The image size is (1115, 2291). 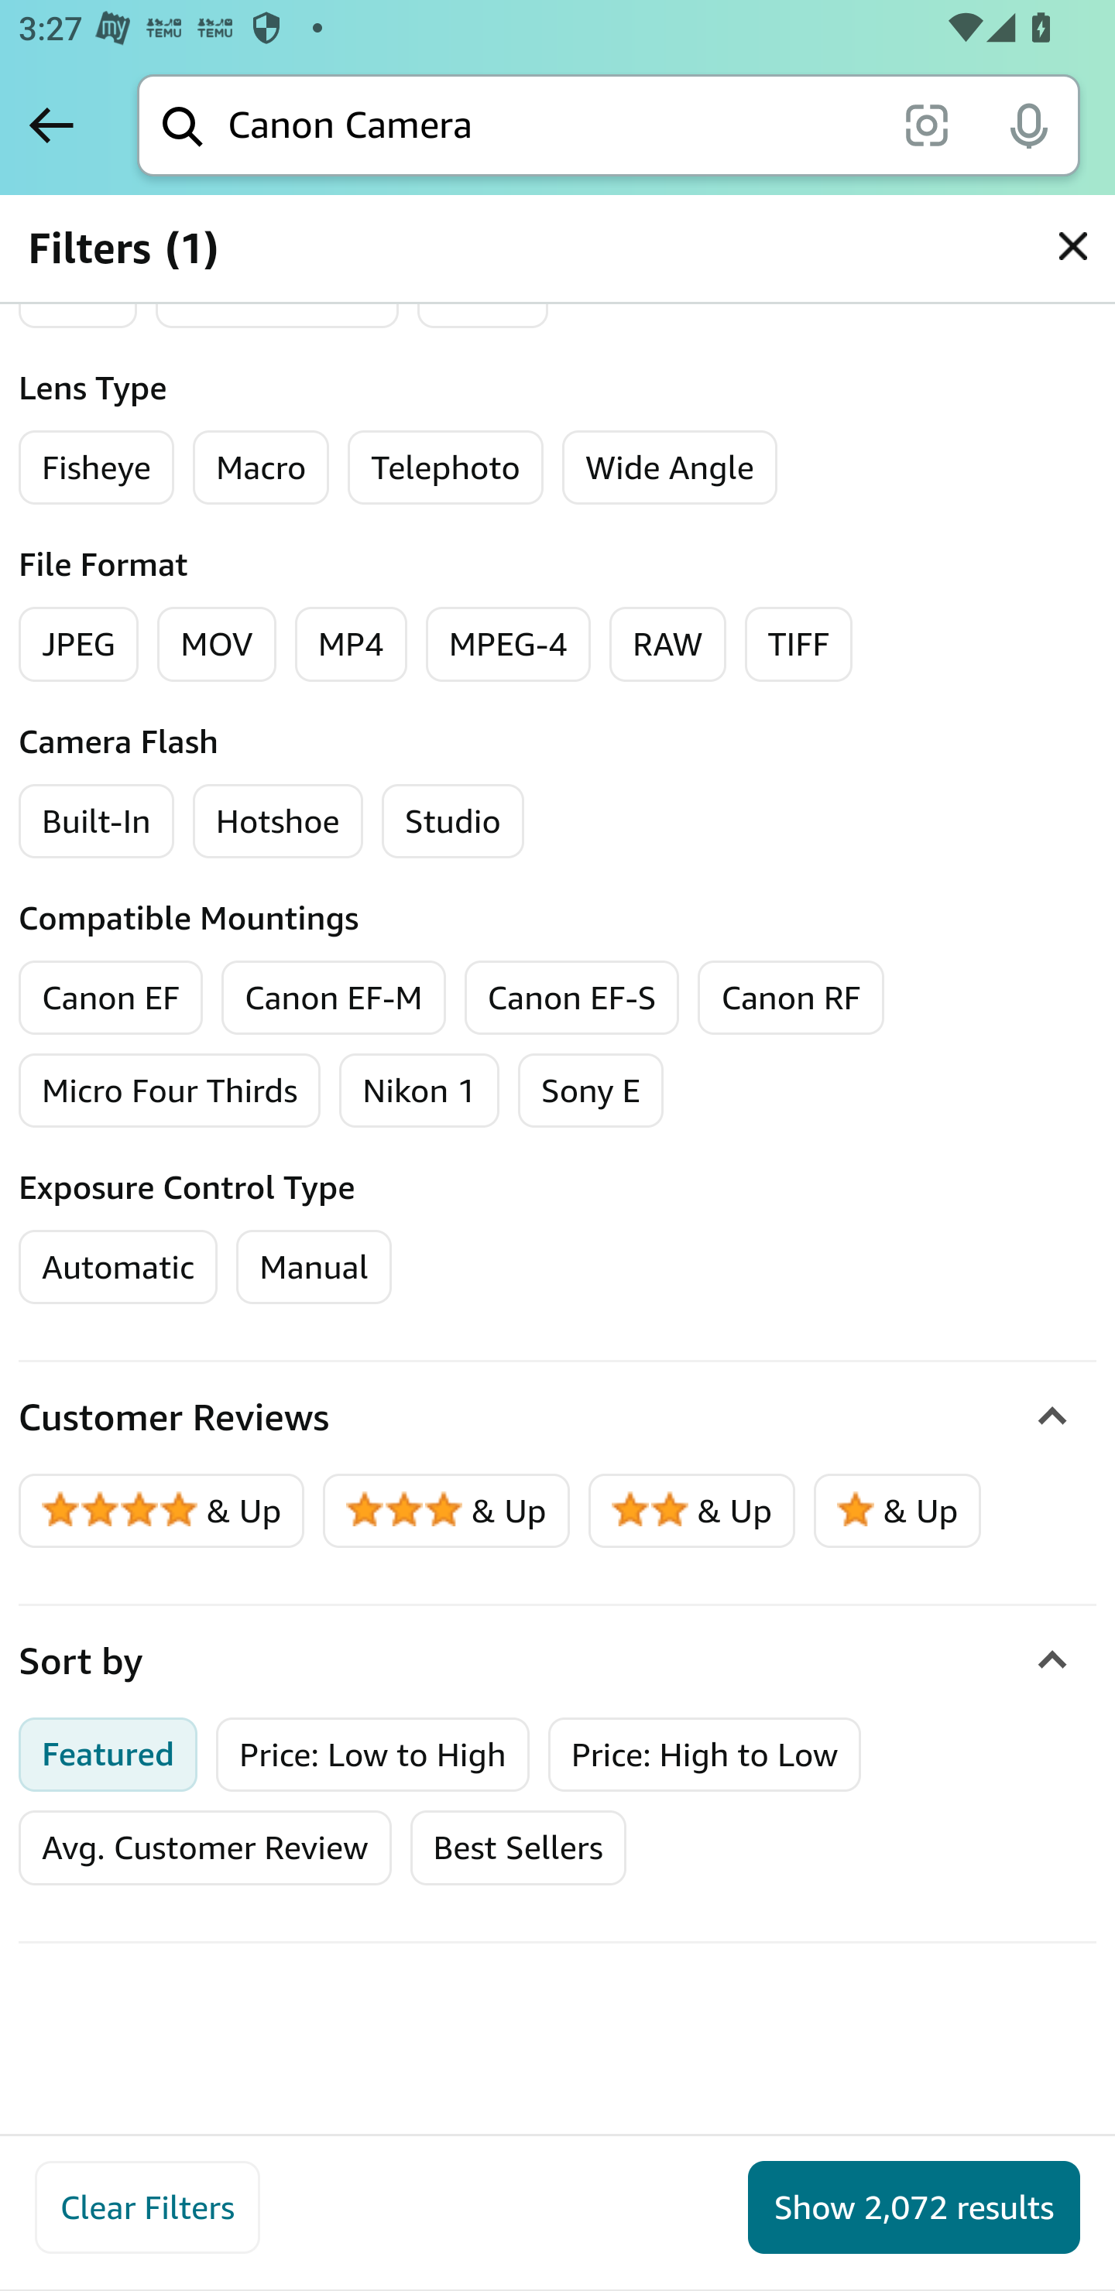 What do you see at coordinates (313, 1266) in the screenshot?
I see `Manual` at bounding box center [313, 1266].